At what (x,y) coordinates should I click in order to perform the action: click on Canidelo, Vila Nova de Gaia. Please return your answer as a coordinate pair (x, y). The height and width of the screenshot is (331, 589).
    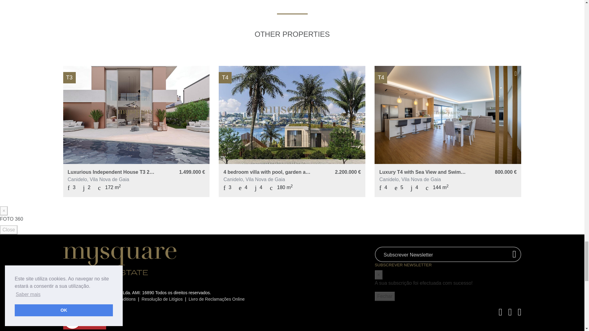
    Looking at the image, I should click on (268, 180).